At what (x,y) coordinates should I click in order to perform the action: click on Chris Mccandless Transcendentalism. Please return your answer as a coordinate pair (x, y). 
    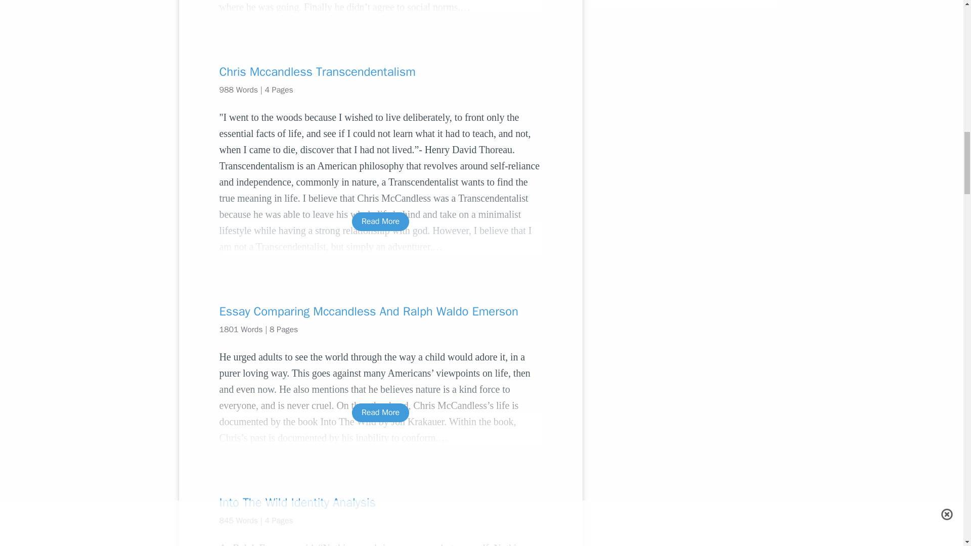
    Looking at the image, I should click on (380, 72).